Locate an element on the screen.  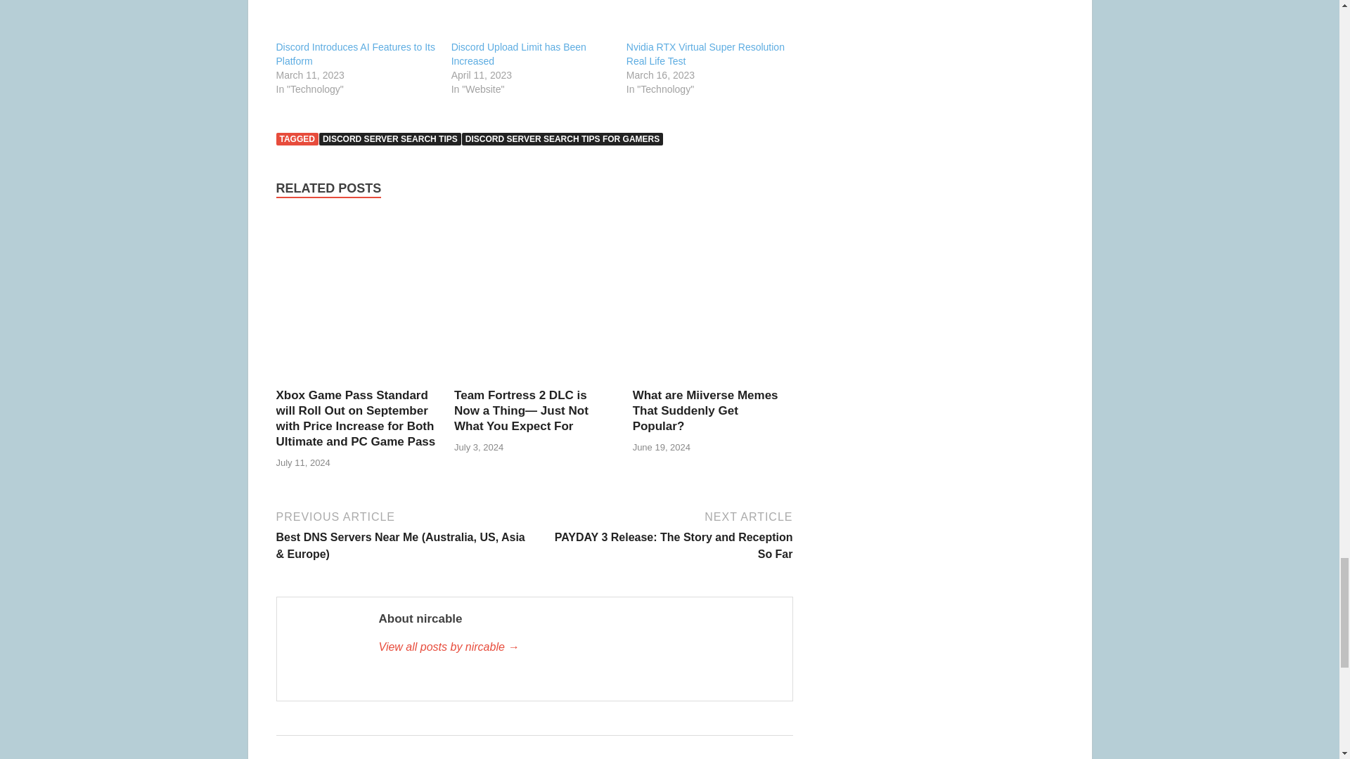
Nvidia RTX Virtual Super Resolution Real Life Test is located at coordinates (706, 20).